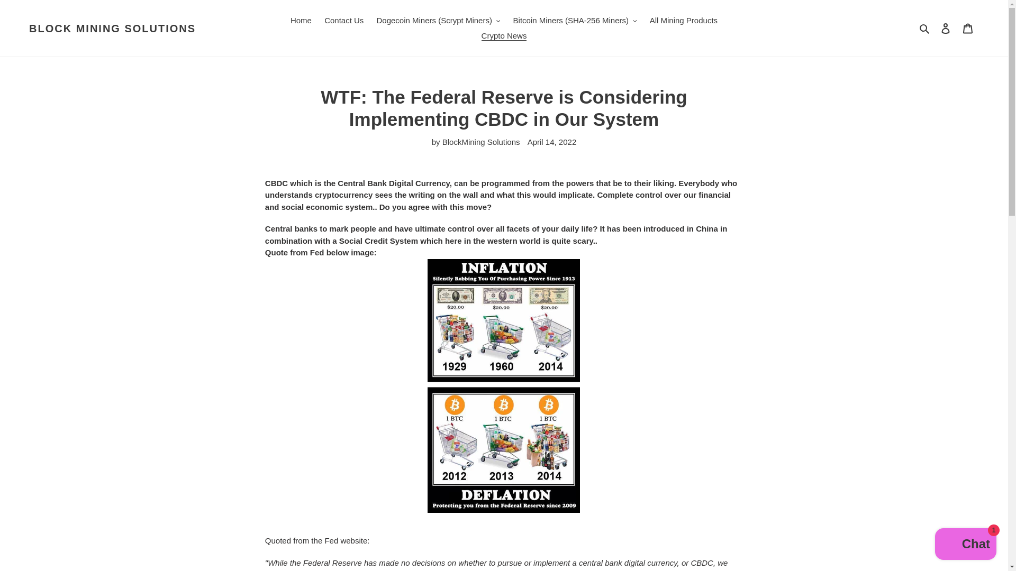 The image size is (1016, 571). What do you see at coordinates (965, 545) in the screenshot?
I see `Shopify online store chat` at bounding box center [965, 545].